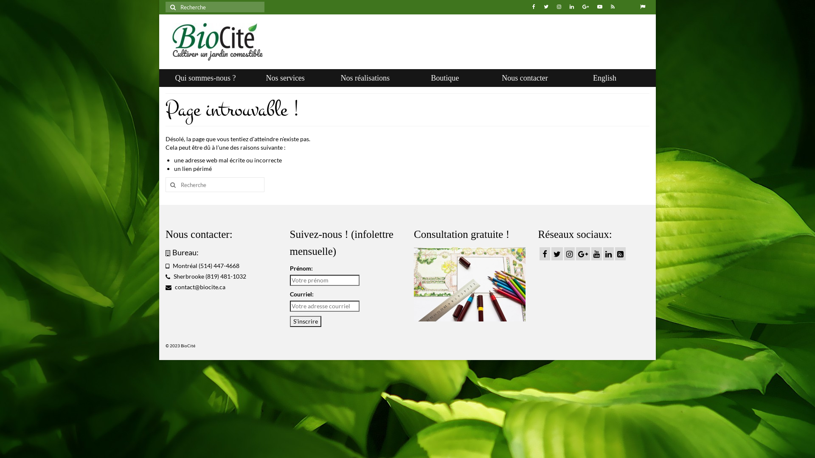 The height and width of the screenshot is (458, 815). I want to click on Nous contacter, so click(525, 78).